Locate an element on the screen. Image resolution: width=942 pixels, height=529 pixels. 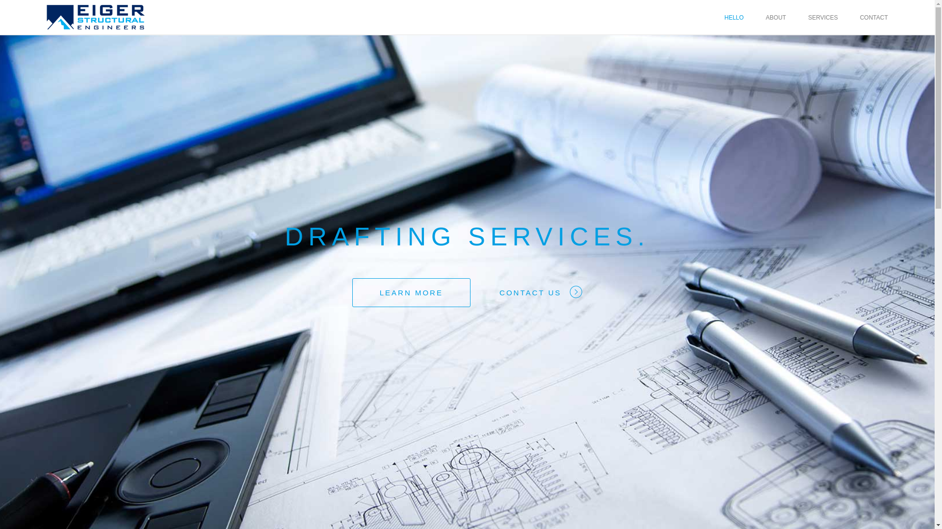
Home is located at coordinates (96, 17).